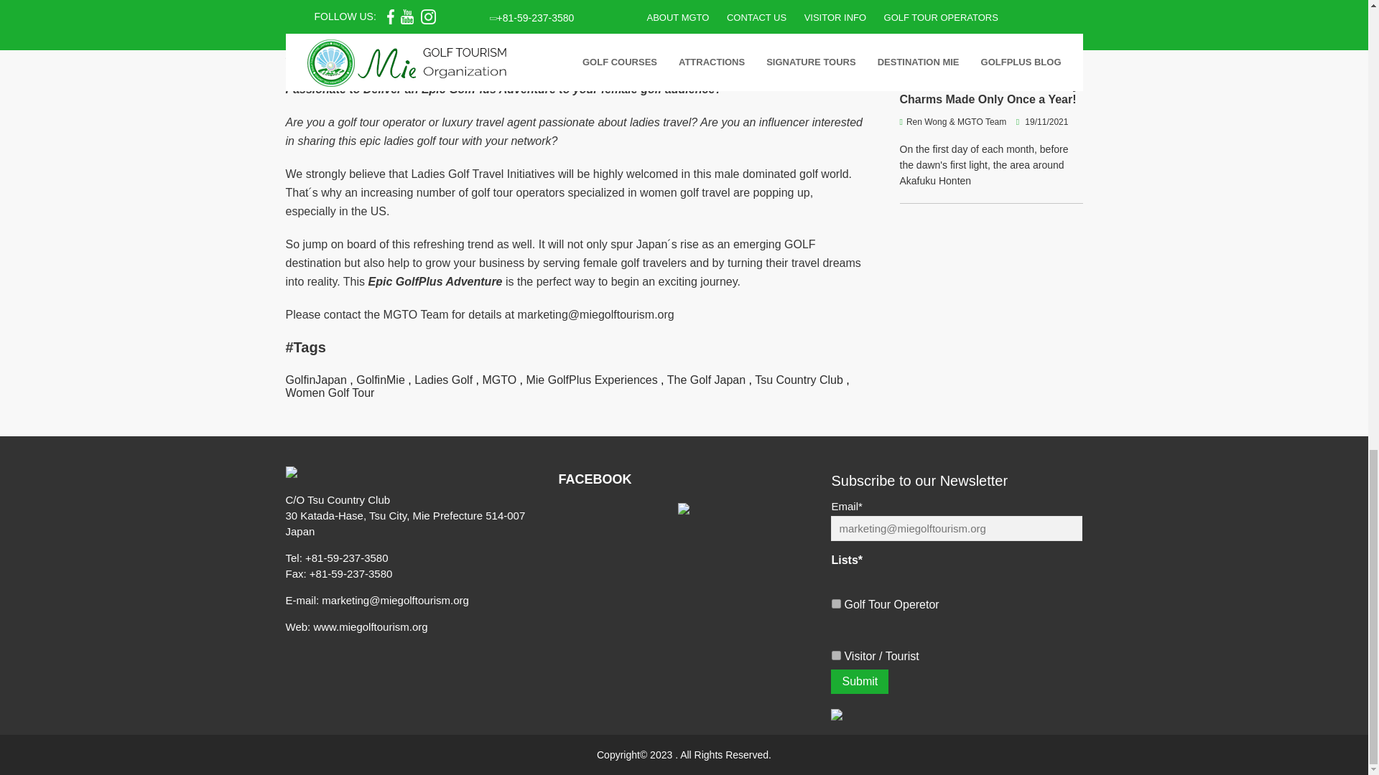  Describe the element at coordinates (859, 682) in the screenshot. I see `Submit` at that location.